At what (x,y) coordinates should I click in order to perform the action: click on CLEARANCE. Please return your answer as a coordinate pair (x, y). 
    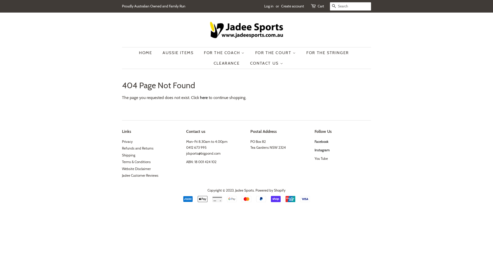
    Looking at the image, I should click on (227, 63).